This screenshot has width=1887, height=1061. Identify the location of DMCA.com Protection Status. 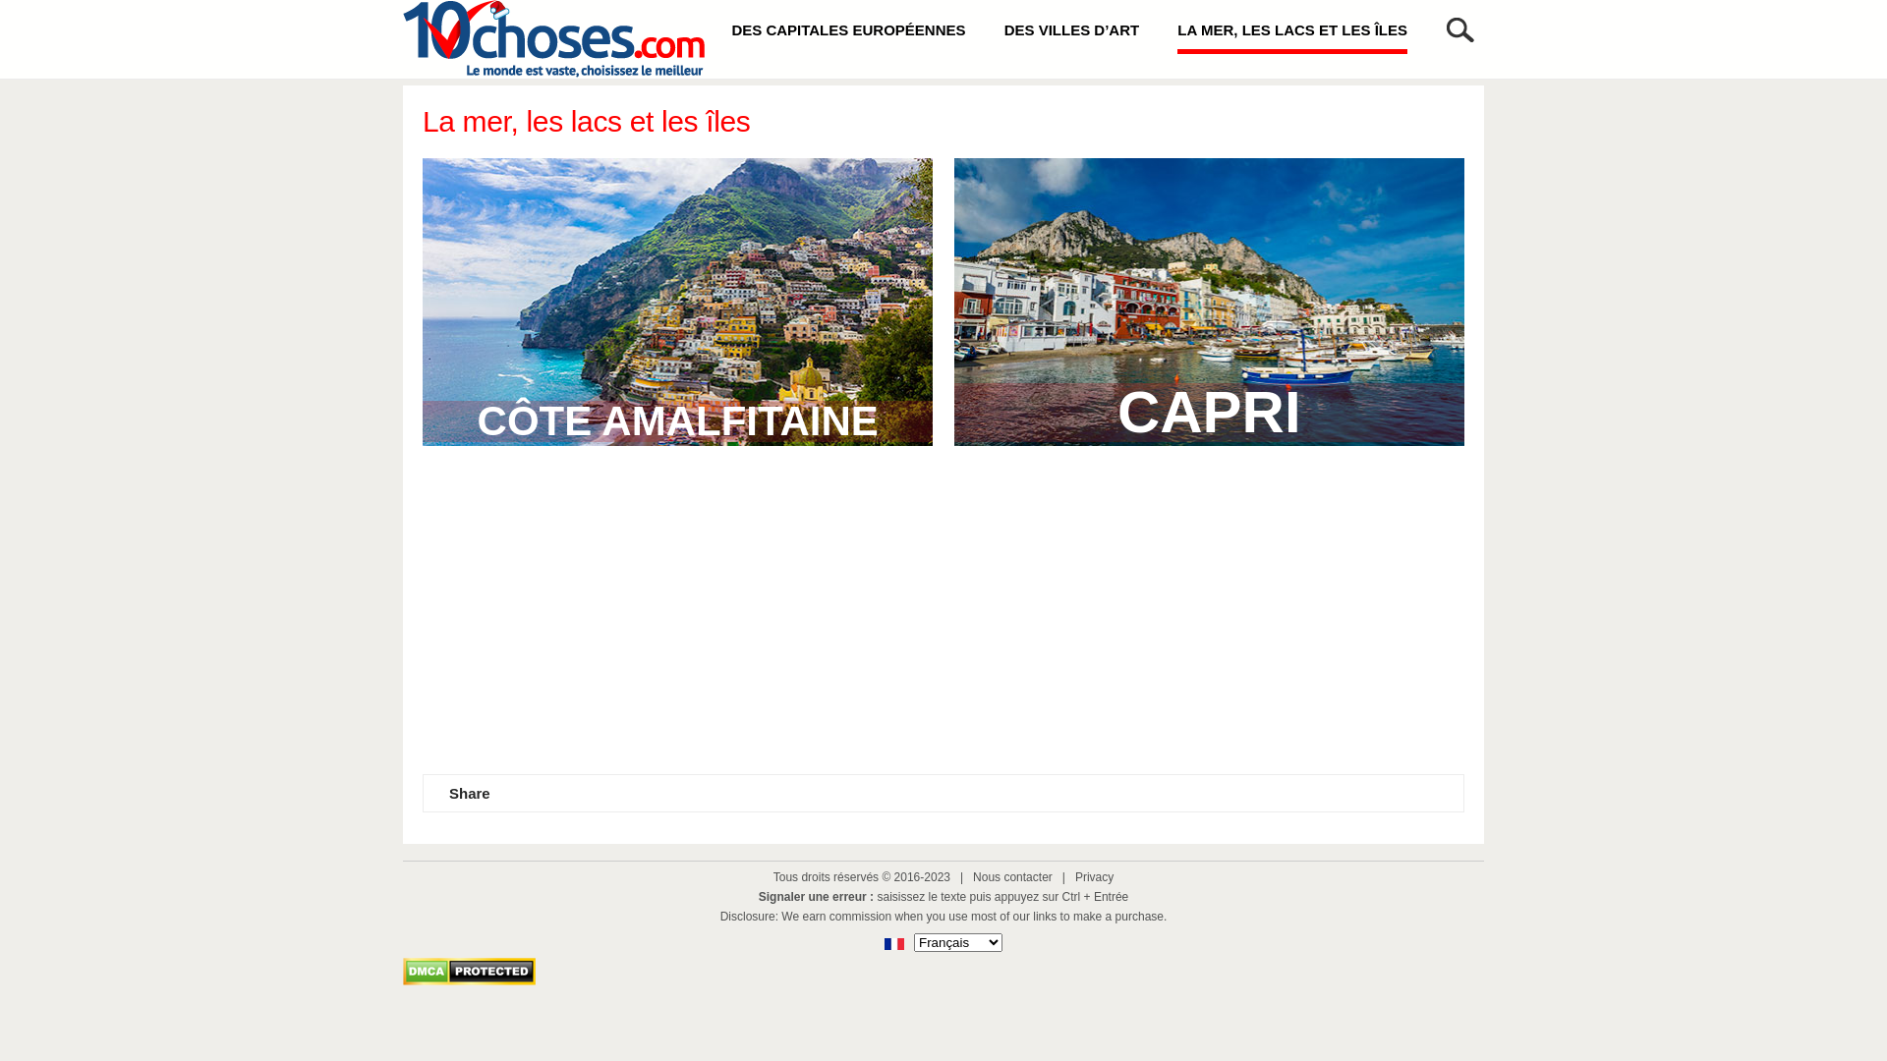
(470, 980).